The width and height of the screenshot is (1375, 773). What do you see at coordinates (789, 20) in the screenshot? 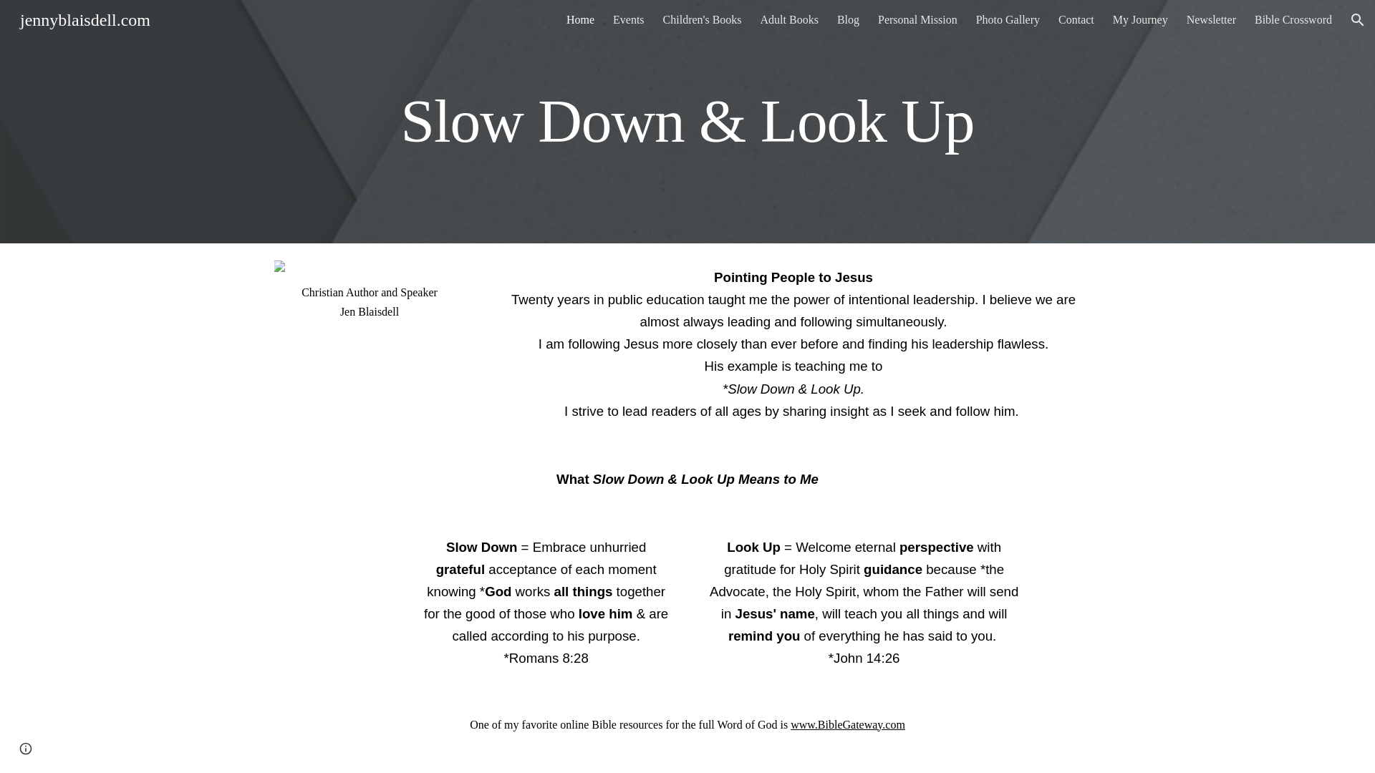
I see `Adult Books` at bounding box center [789, 20].